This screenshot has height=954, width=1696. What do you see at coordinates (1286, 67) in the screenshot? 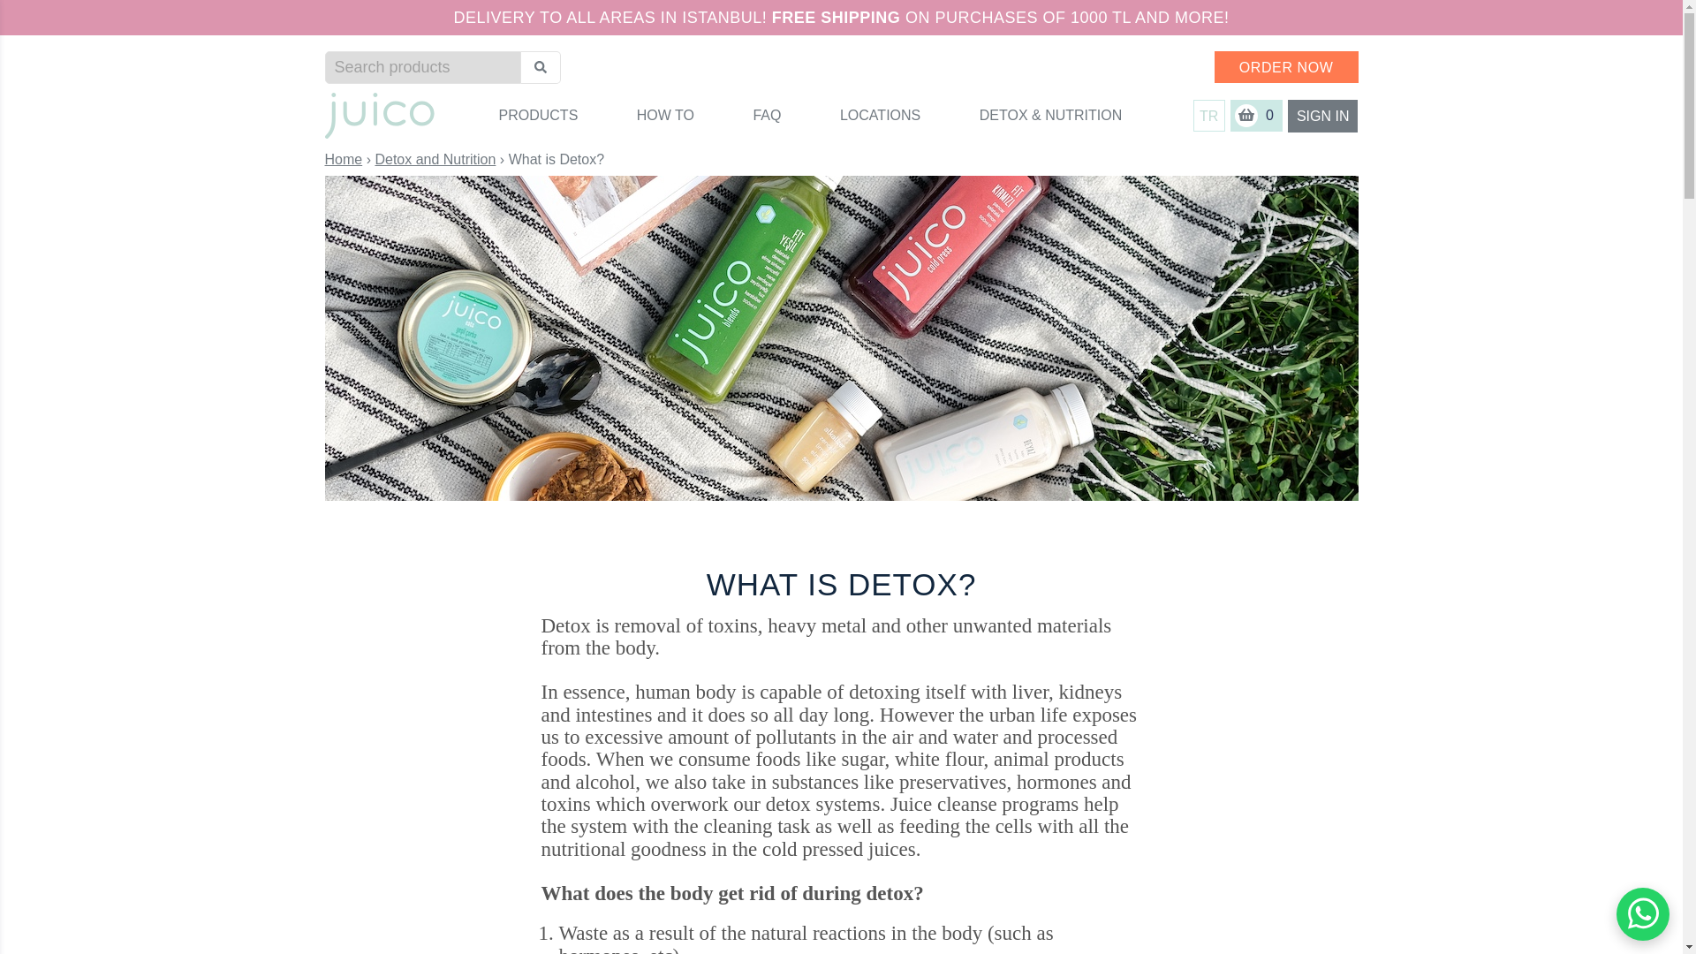
I see `ORDER NOW` at bounding box center [1286, 67].